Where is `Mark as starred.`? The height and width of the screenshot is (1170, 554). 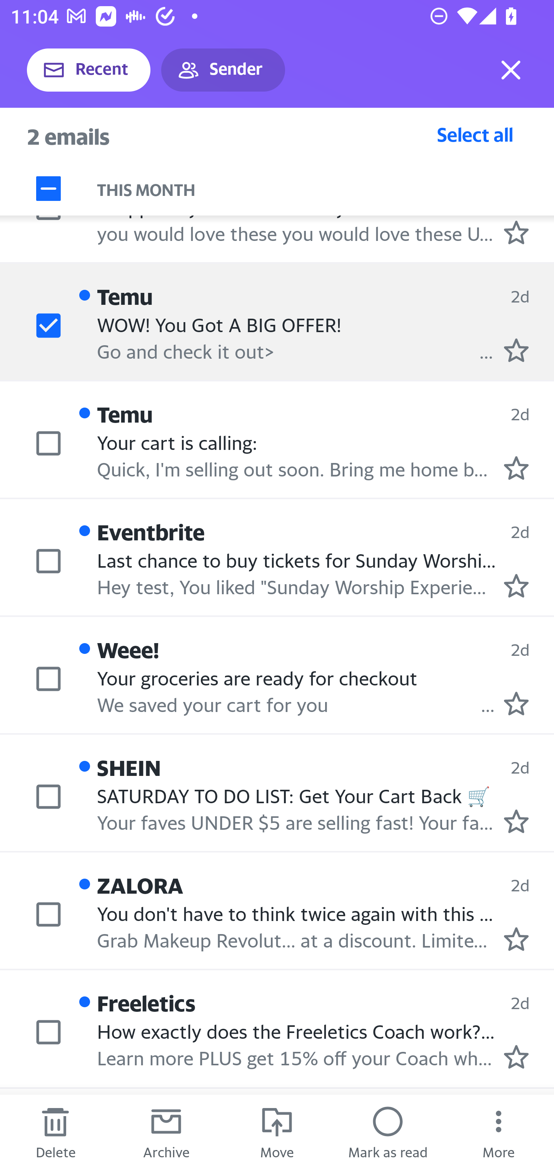 Mark as starred. is located at coordinates (516, 1057).